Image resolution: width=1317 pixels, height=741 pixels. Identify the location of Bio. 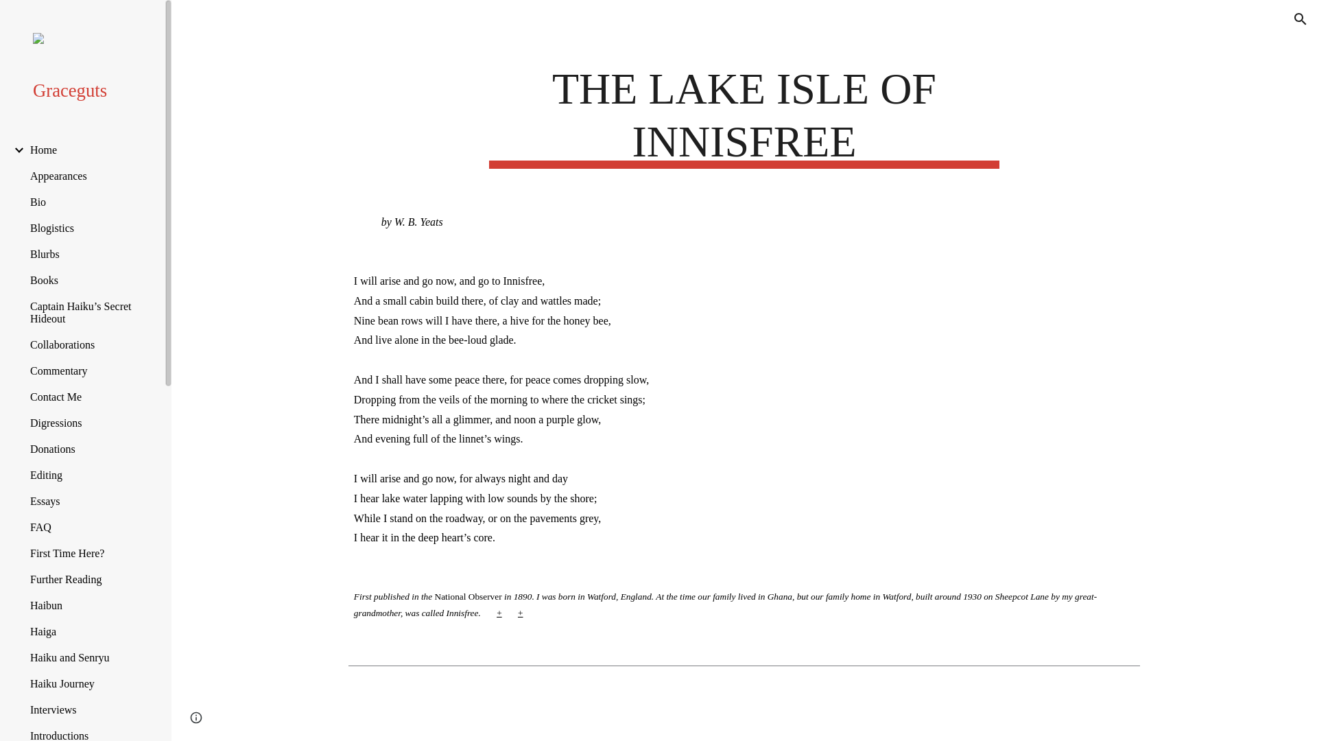
(86, 202).